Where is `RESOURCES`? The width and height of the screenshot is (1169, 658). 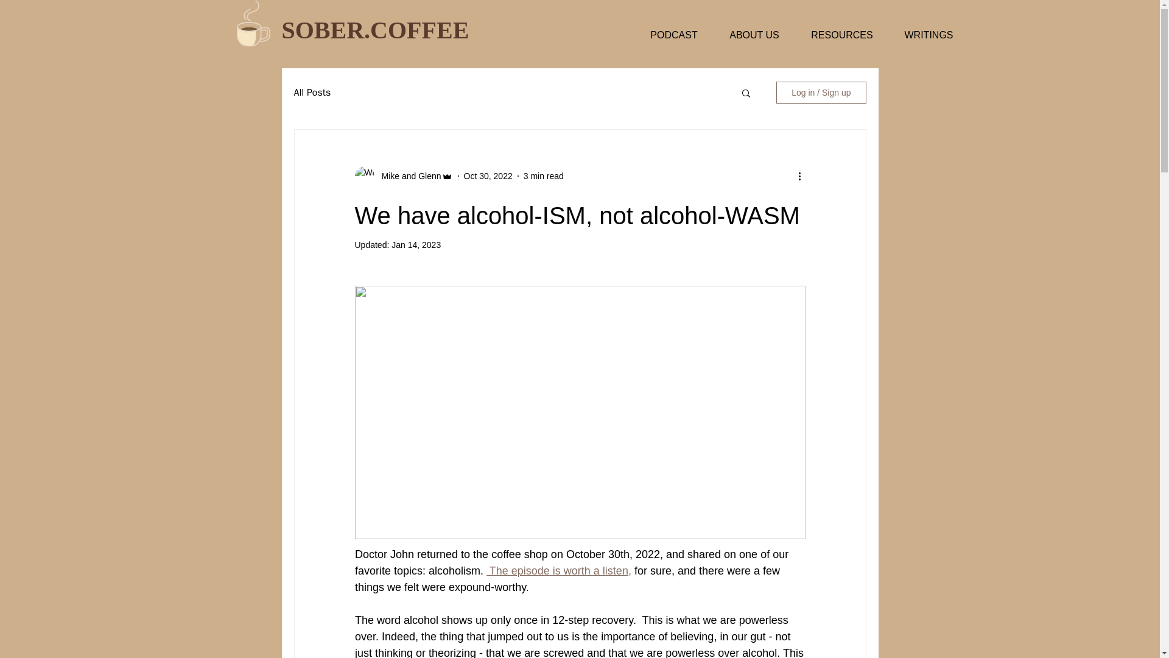
RESOURCES is located at coordinates (841, 35).